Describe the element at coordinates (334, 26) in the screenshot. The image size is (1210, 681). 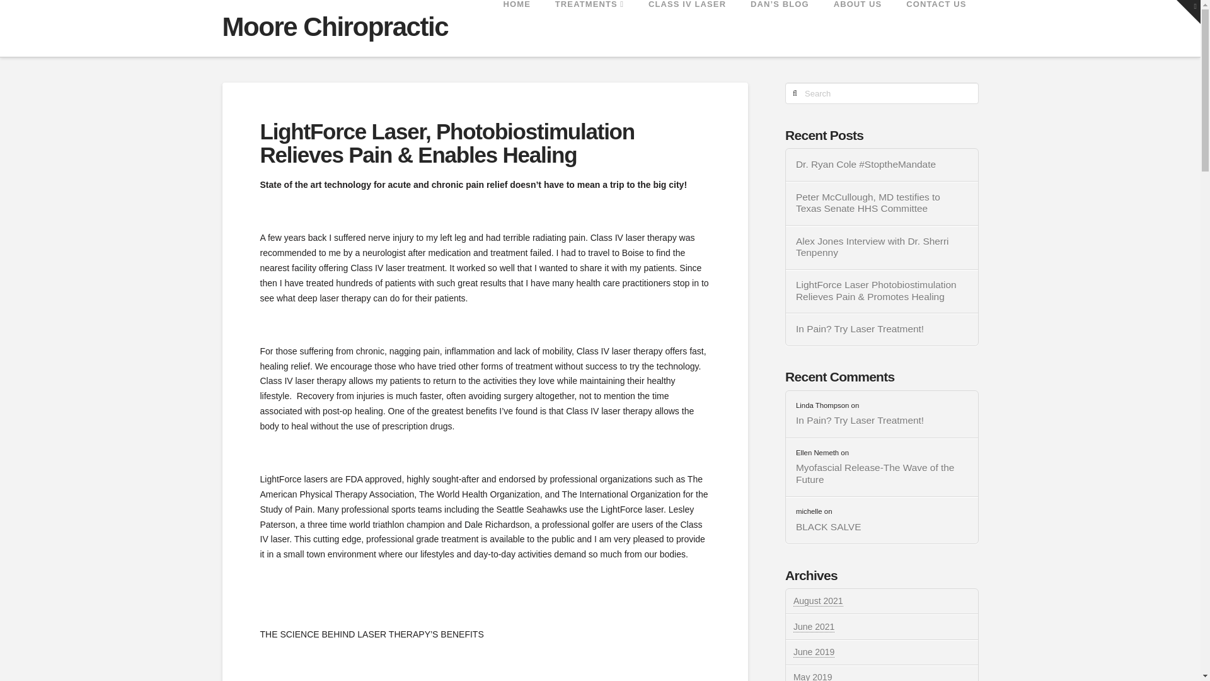
I see `Moore Chiropractic` at that location.